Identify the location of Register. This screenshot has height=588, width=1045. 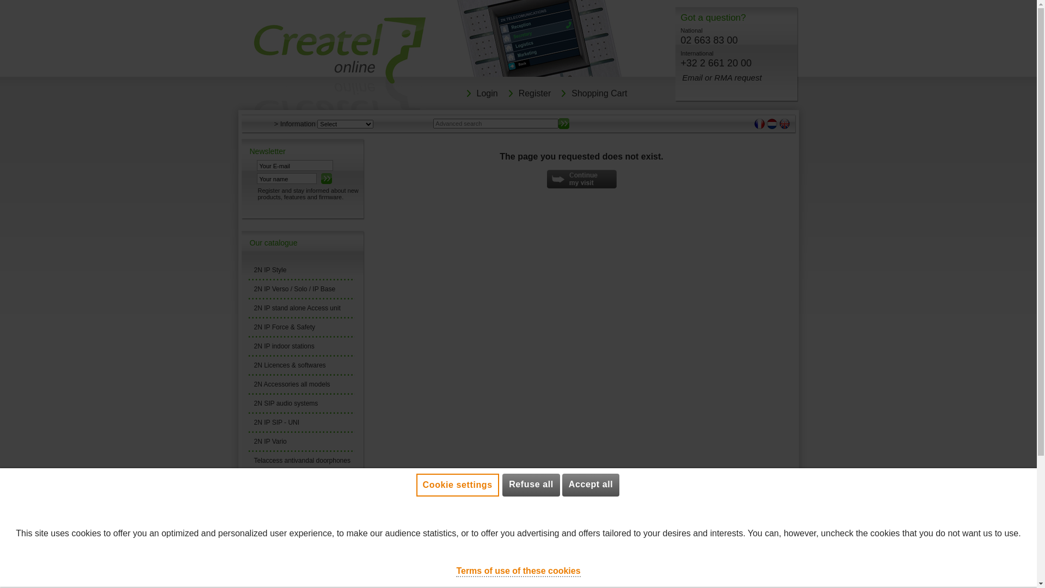
(536, 95).